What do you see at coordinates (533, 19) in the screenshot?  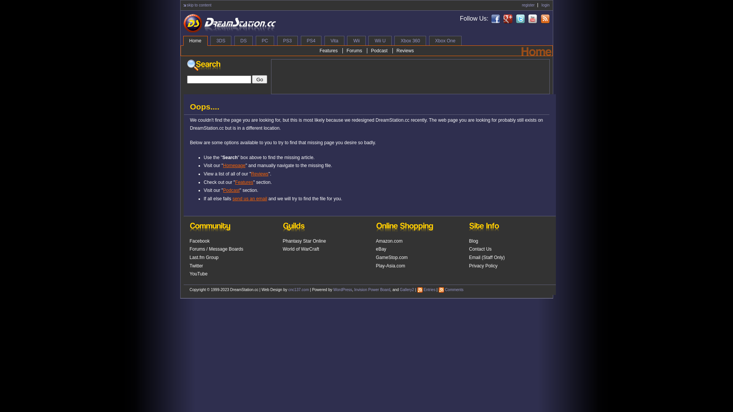 I see `Subscribe to DreamStation.cc on YouTube` at bounding box center [533, 19].